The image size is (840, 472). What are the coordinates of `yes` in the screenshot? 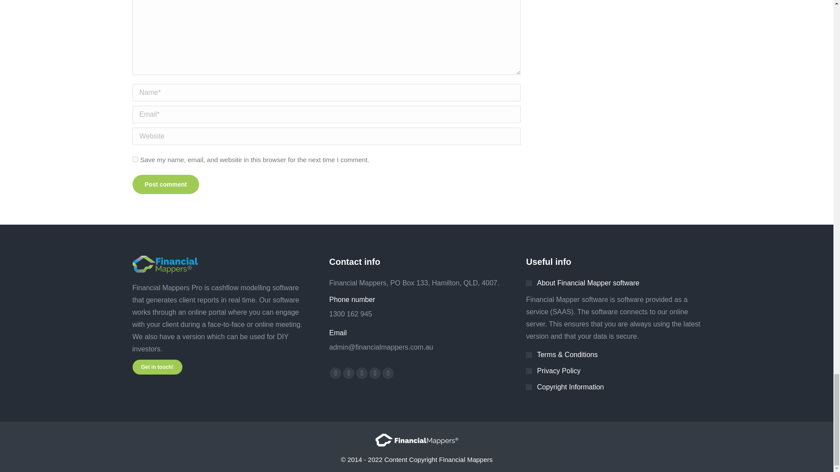 It's located at (135, 159).